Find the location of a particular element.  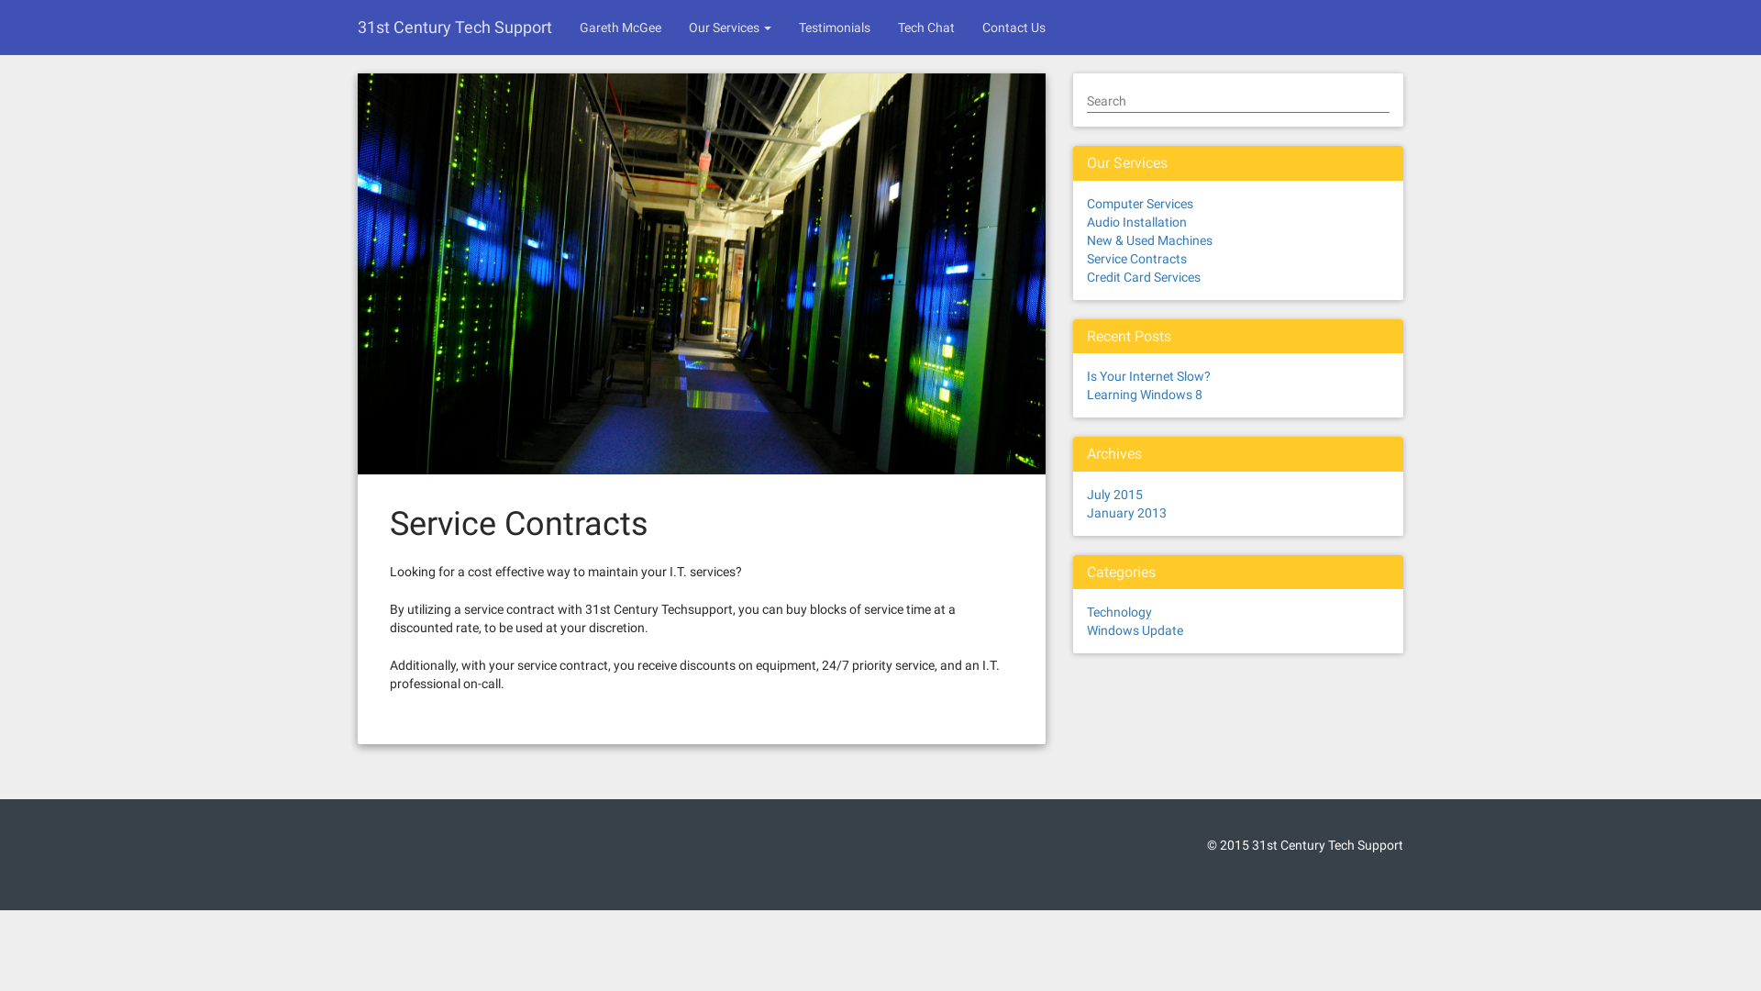

July 2015 is located at coordinates (1115, 495).